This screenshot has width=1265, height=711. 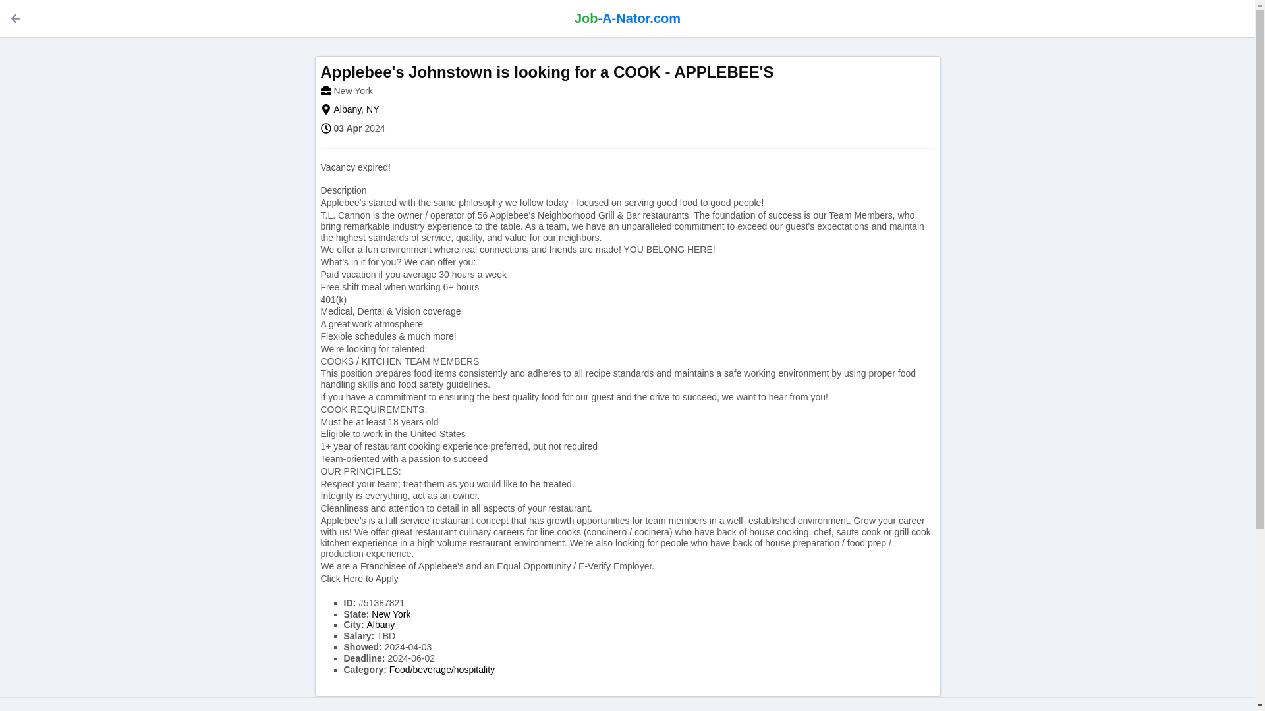 What do you see at coordinates (352, 90) in the screenshot?
I see `New York` at bounding box center [352, 90].